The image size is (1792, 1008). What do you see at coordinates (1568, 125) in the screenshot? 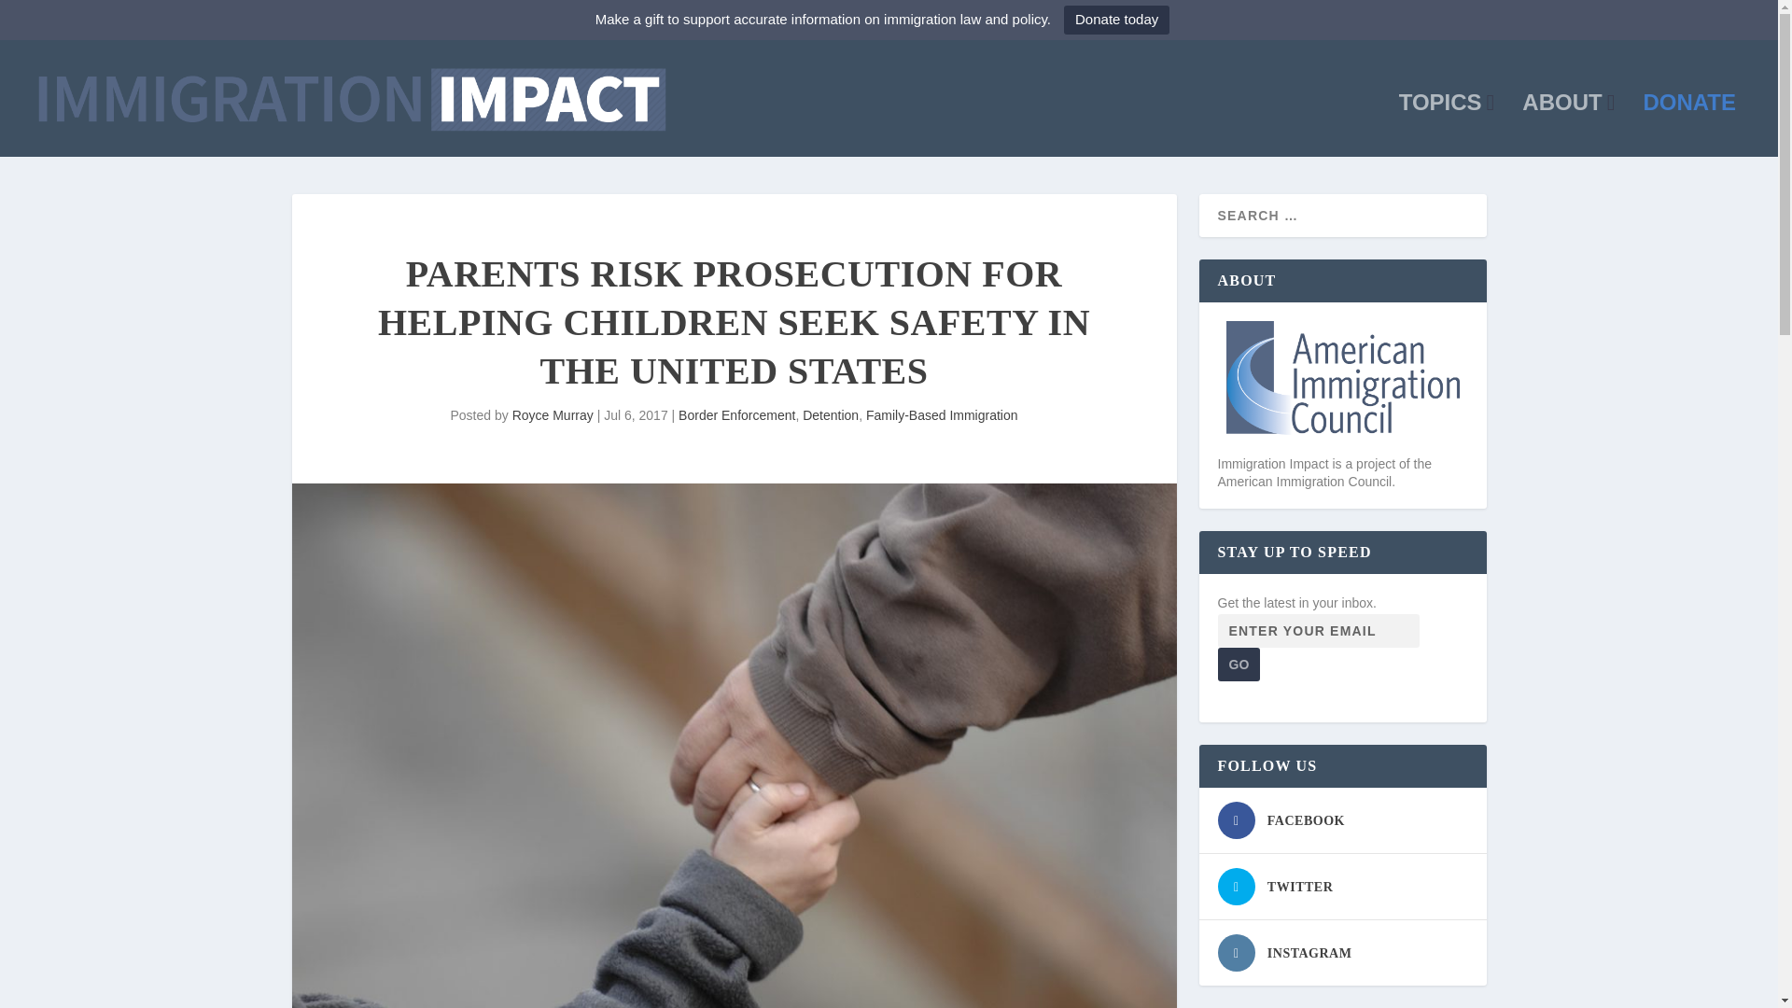
I see `ABOUT` at bounding box center [1568, 125].